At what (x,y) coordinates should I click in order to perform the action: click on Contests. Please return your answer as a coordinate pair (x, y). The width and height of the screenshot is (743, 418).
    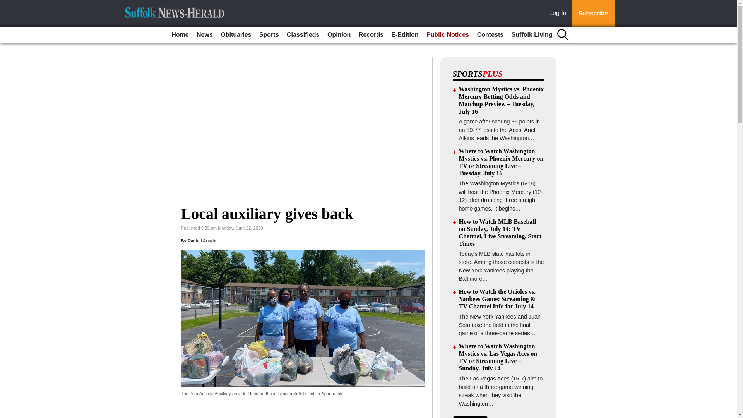
    Looking at the image, I should click on (490, 35).